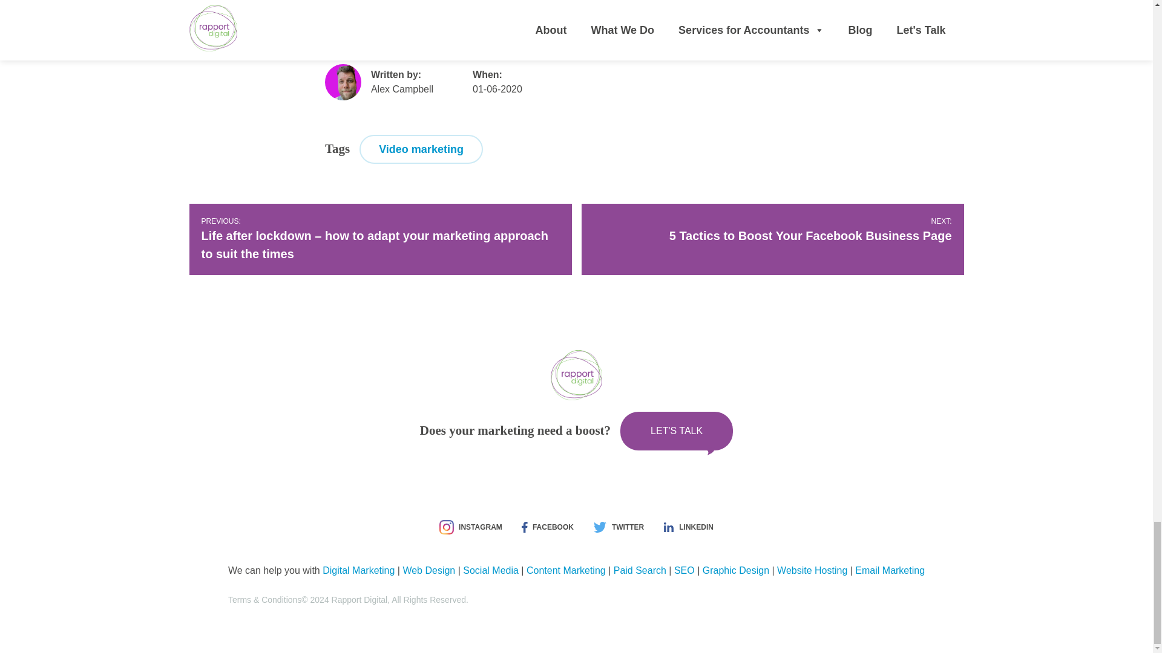 This screenshot has width=1162, height=653. What do you see at coordinates (490, 570) in the screenshot?
I see `Graphic Design` at bounding box center [490, 570].